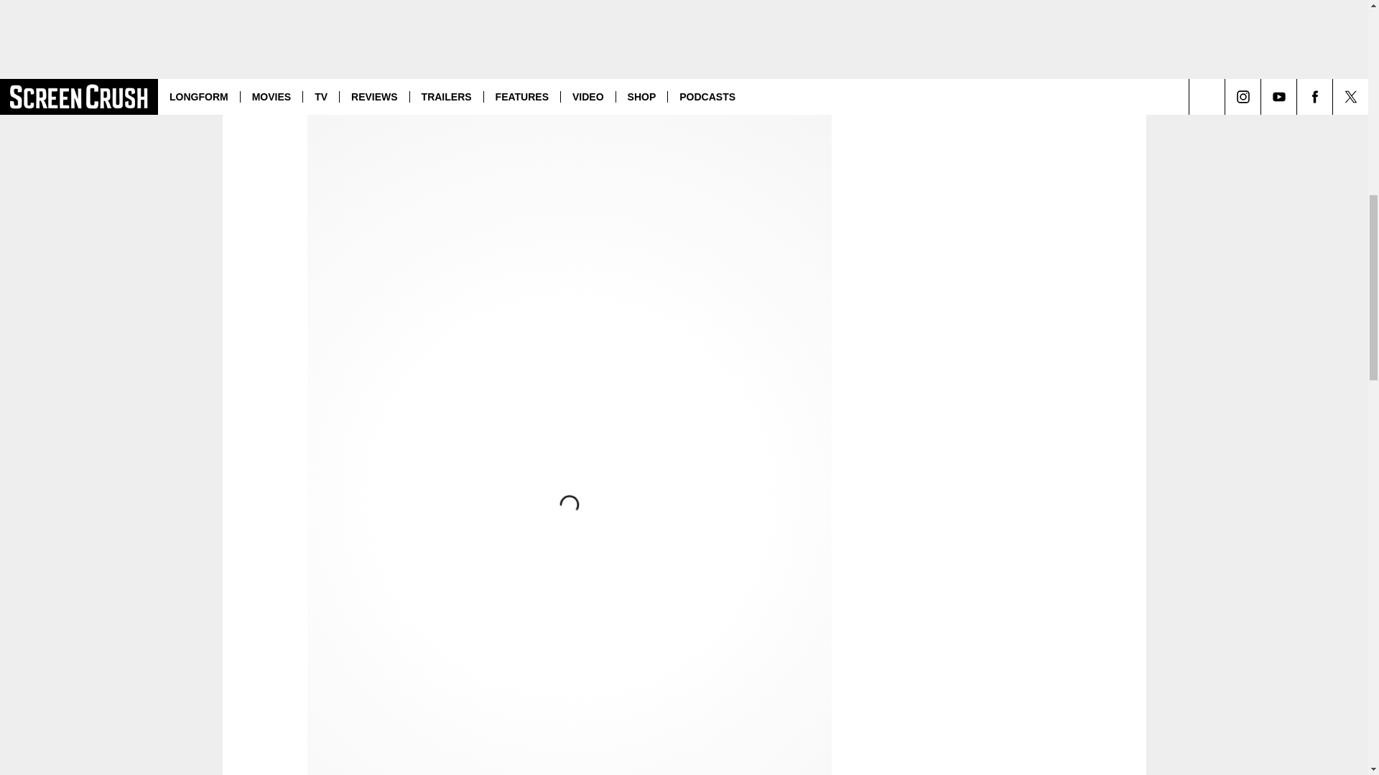 Image resolution: width=1379 pixels, height=775 pixels. I want to click on Jason Sudeikis, so click(352, 85).